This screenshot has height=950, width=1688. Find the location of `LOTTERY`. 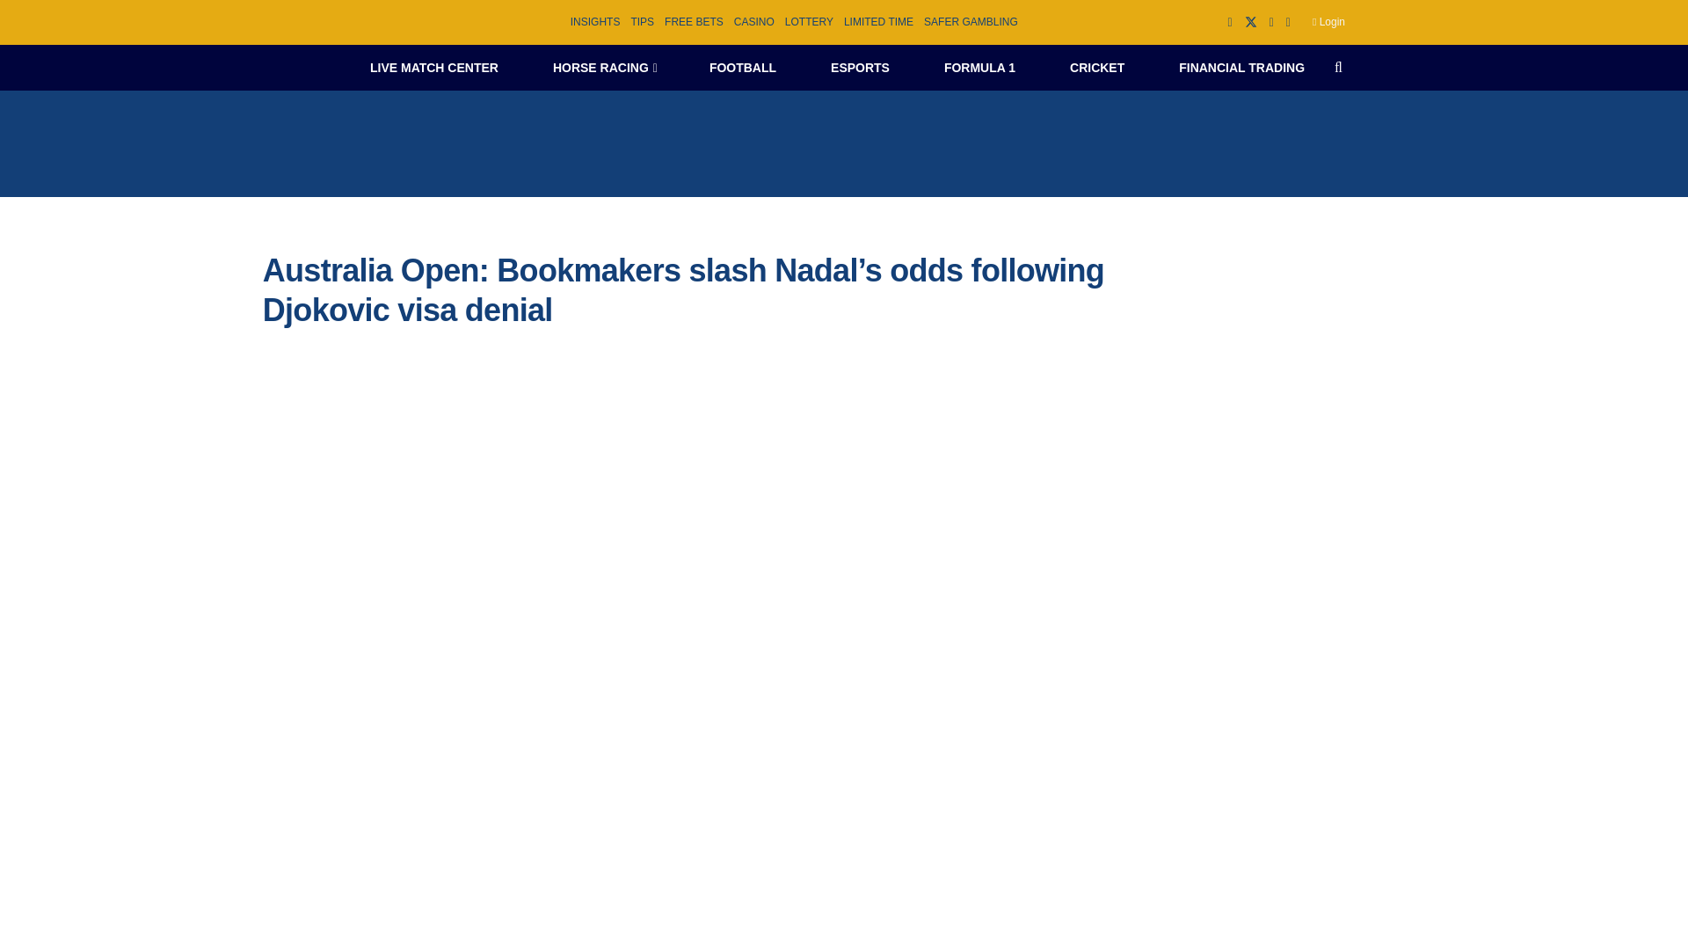

LOTTERY is located at coordinates (809, 22).